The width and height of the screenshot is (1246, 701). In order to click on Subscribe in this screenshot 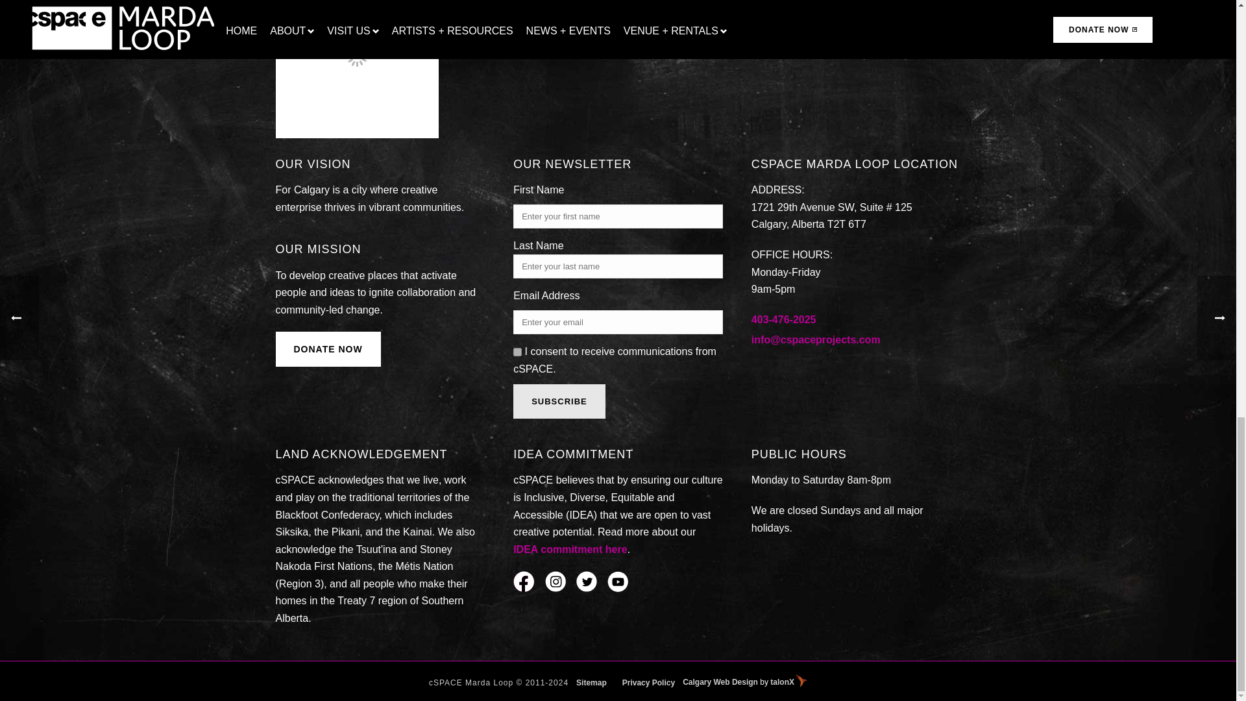, I will do `click(559, 401)`.